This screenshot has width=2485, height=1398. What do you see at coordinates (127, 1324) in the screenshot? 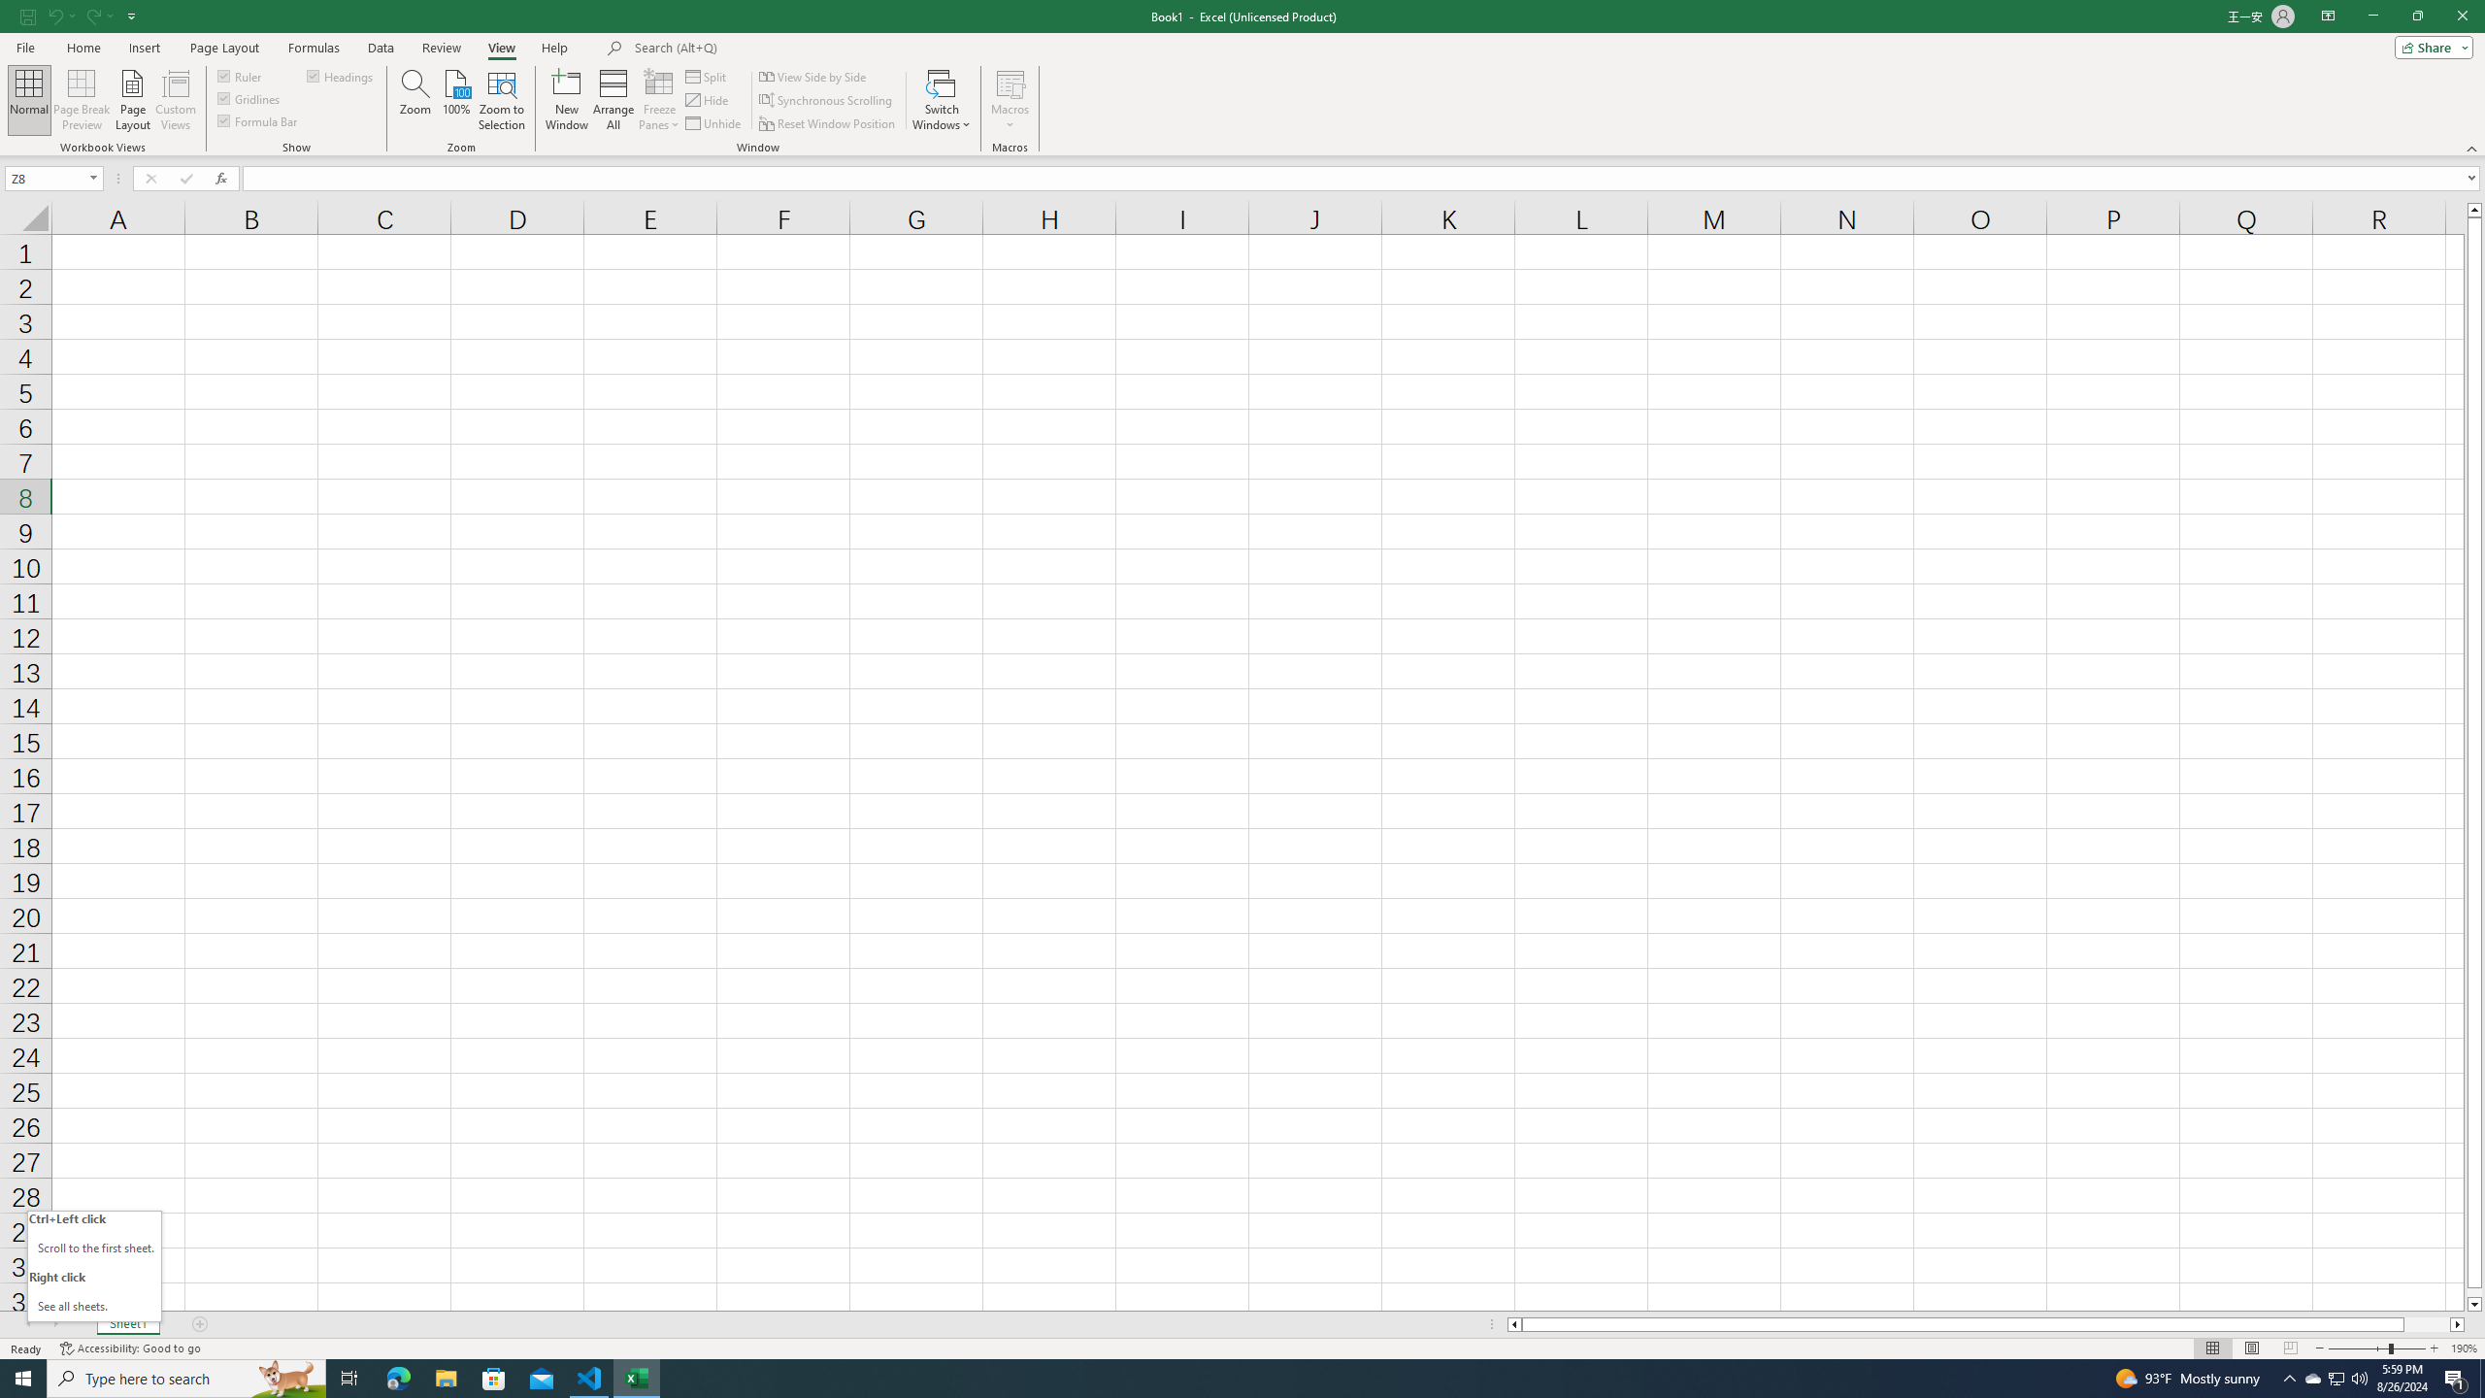
I see `Sheet1` at bounding box center [127, 1324].